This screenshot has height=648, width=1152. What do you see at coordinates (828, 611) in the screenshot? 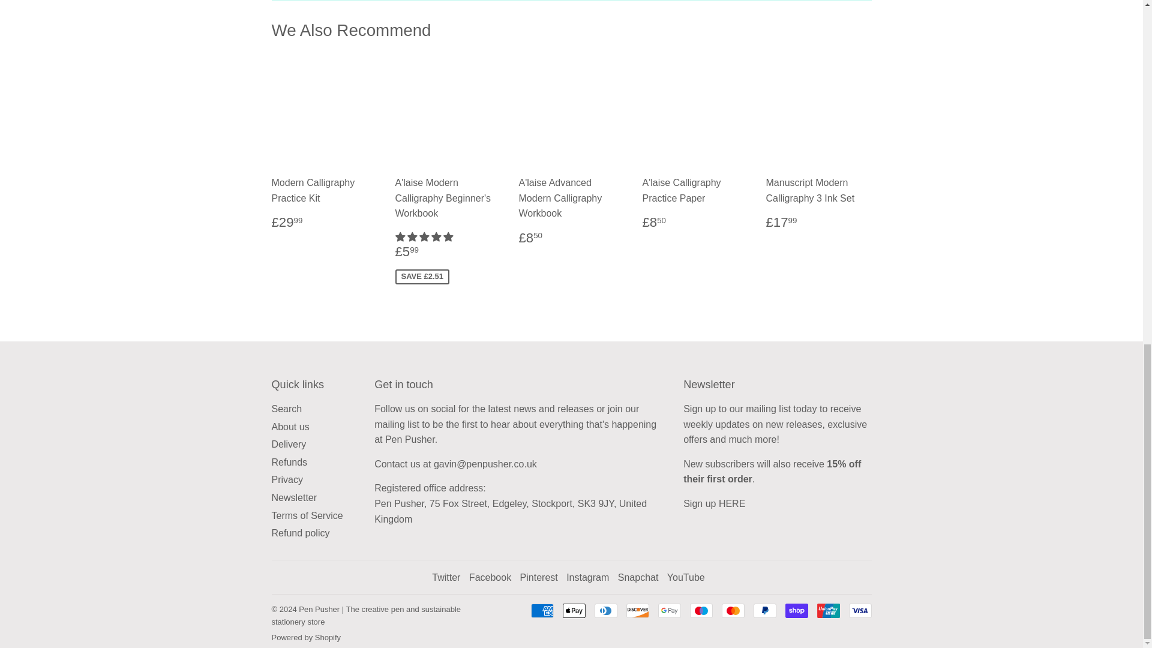
I see `Union Pay` at bounding box center [828, 611].